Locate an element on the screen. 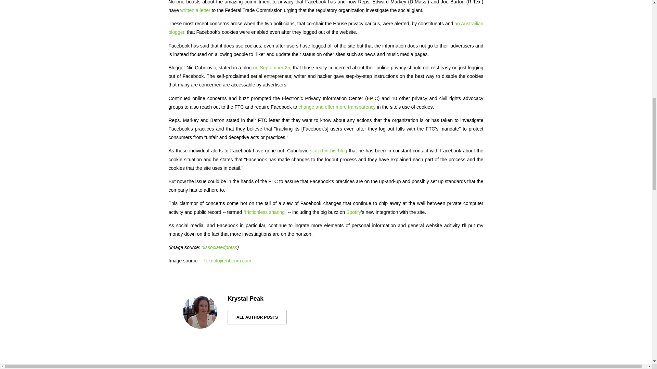  change and offer more transparency is located at coordinates (337, 107).